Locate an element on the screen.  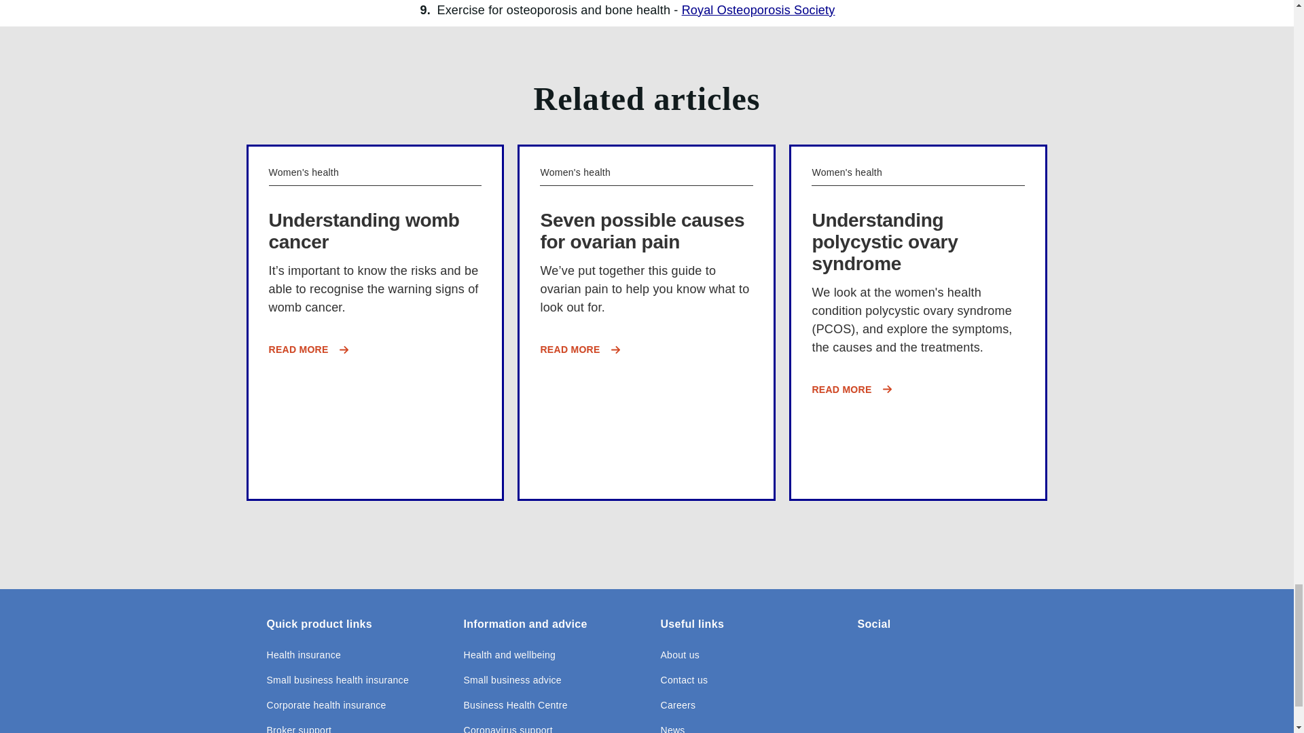
Royal Osteoporosis Society is located at coordinates (759, 11).